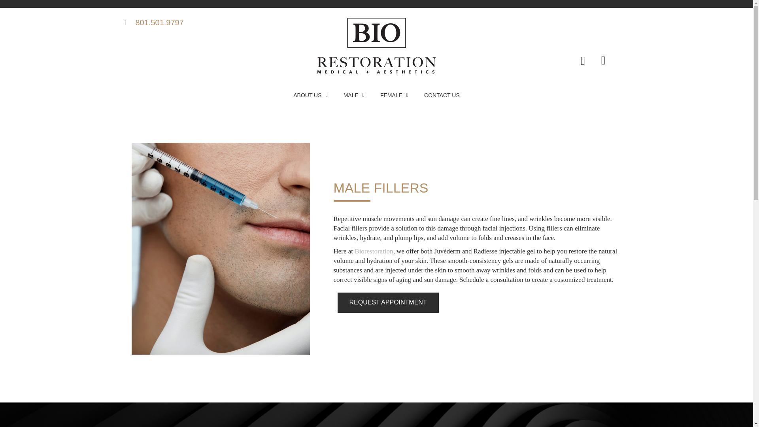  Describe the element at coordinates (394, 95) in the screenshot. I see `FEMALE` at that location.